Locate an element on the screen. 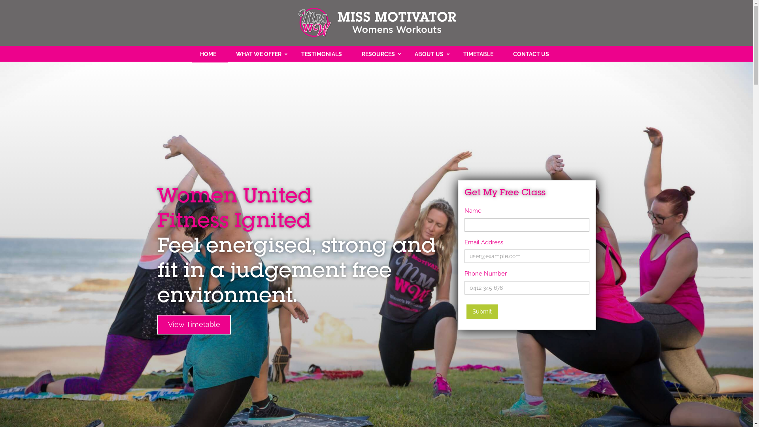 The width and height of the screenshot is (759, 427). View Timetable is located at coordinates (194, 325).